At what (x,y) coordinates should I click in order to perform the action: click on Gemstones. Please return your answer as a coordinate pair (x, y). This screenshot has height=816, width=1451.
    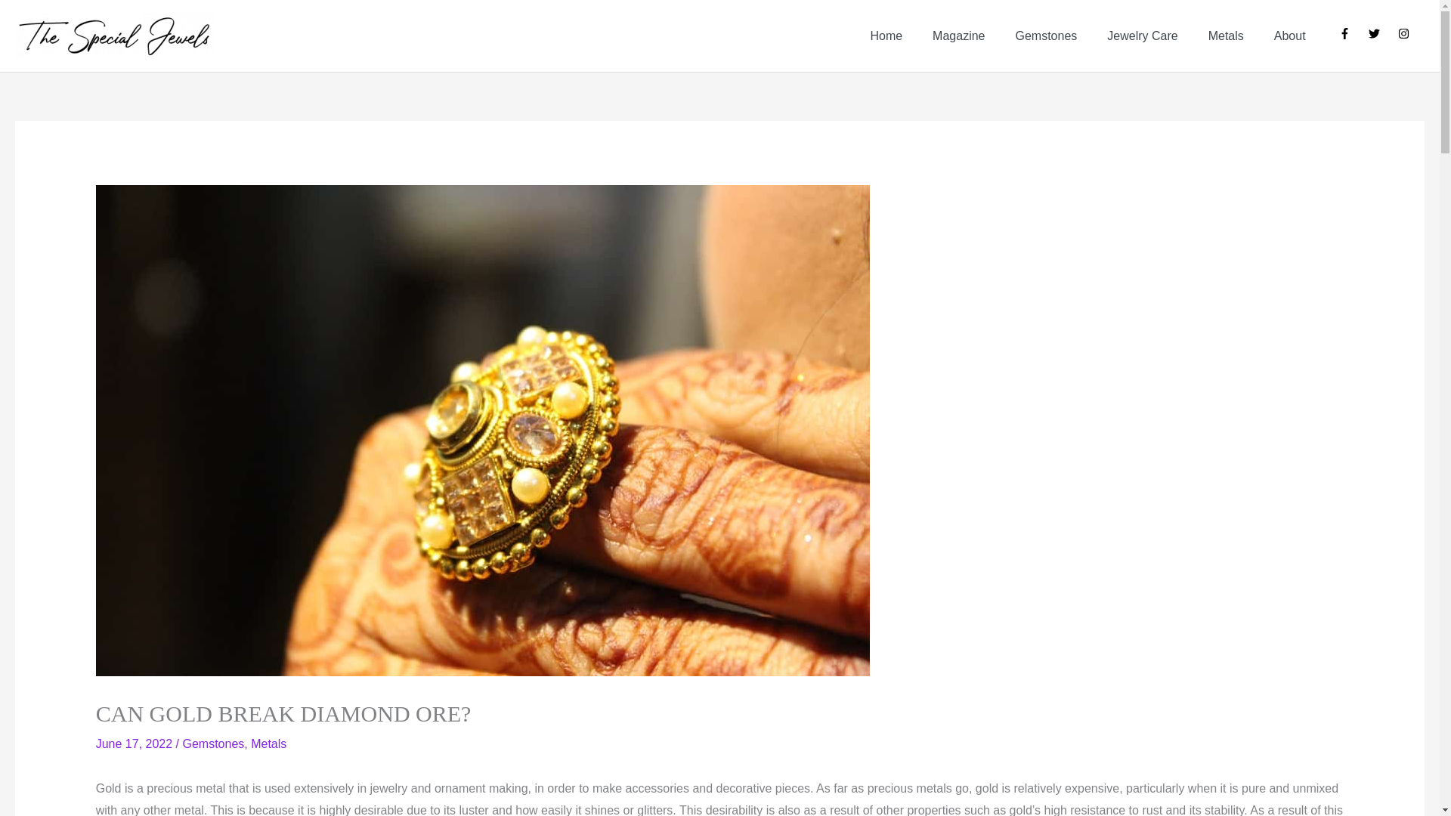
    Looking at the image, I should click on (213, 743).